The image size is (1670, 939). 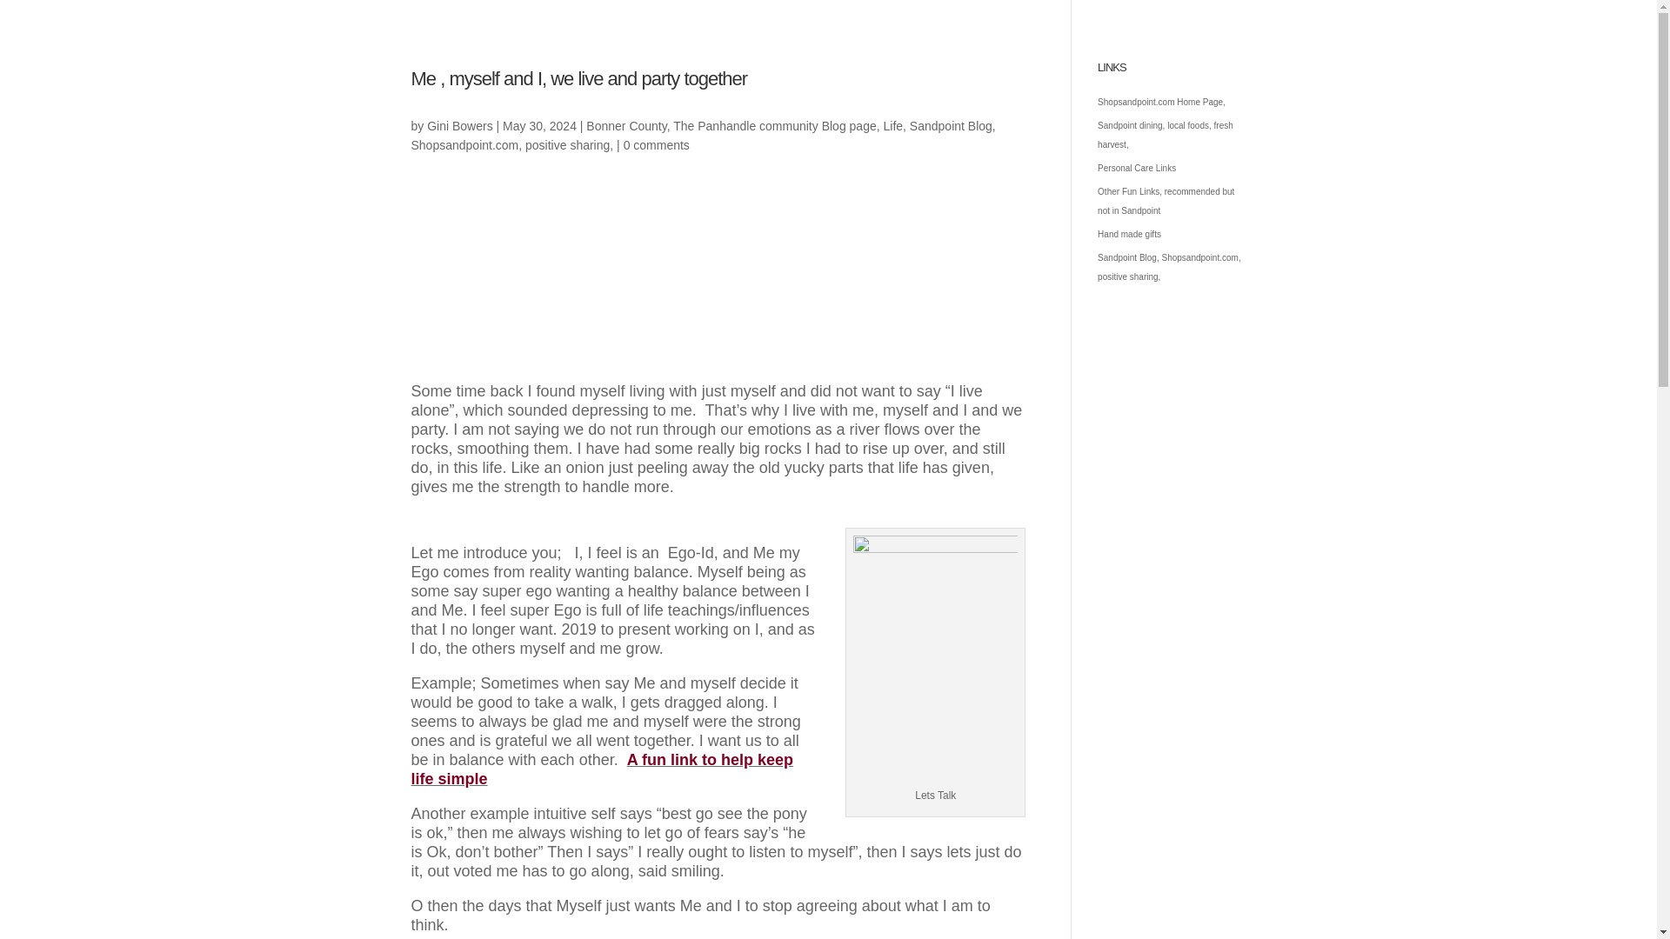 I want to click on 0 comments, so click(x=656, y=144).